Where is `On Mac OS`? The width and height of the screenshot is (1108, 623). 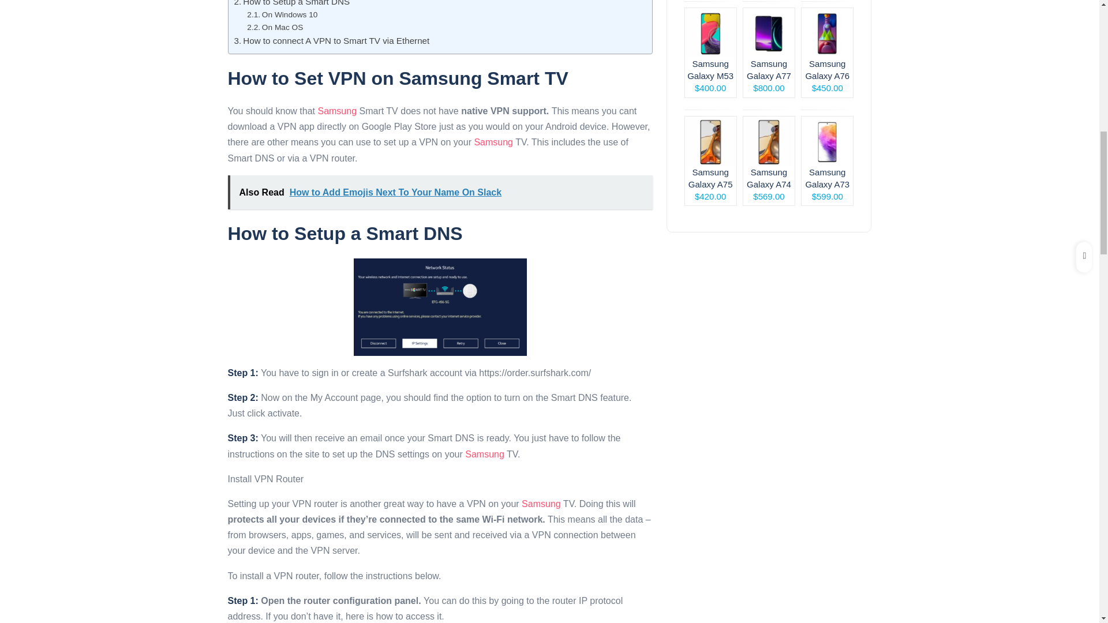
On Mac OS is located at coordinates (275, 28).